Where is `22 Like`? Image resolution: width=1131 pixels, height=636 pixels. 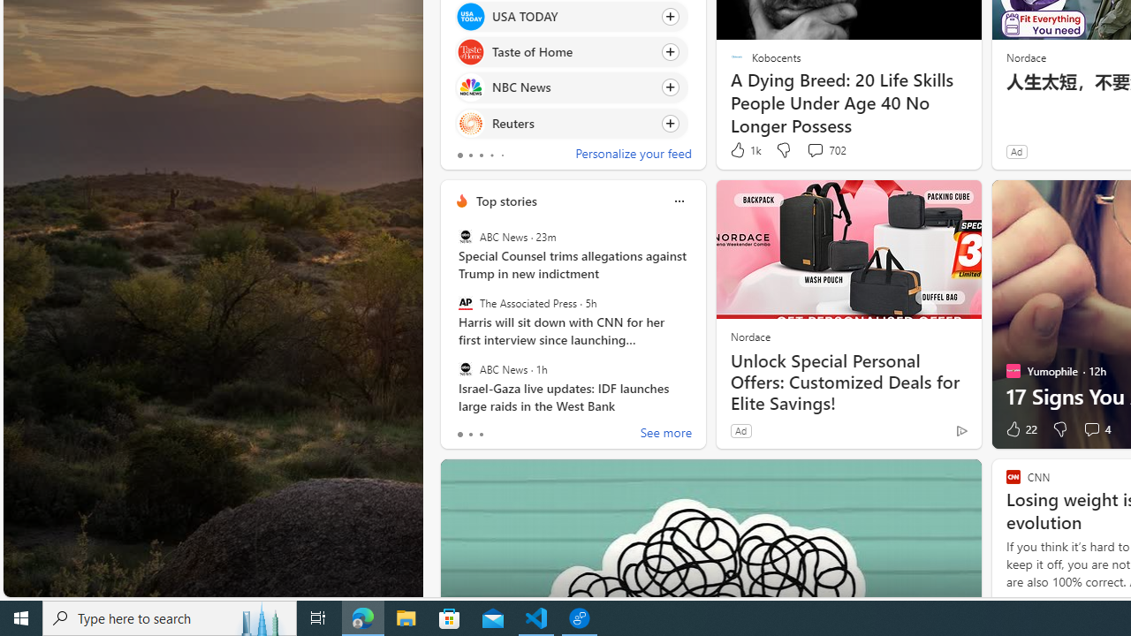 22 Like is located at coordinates (1020, 429).